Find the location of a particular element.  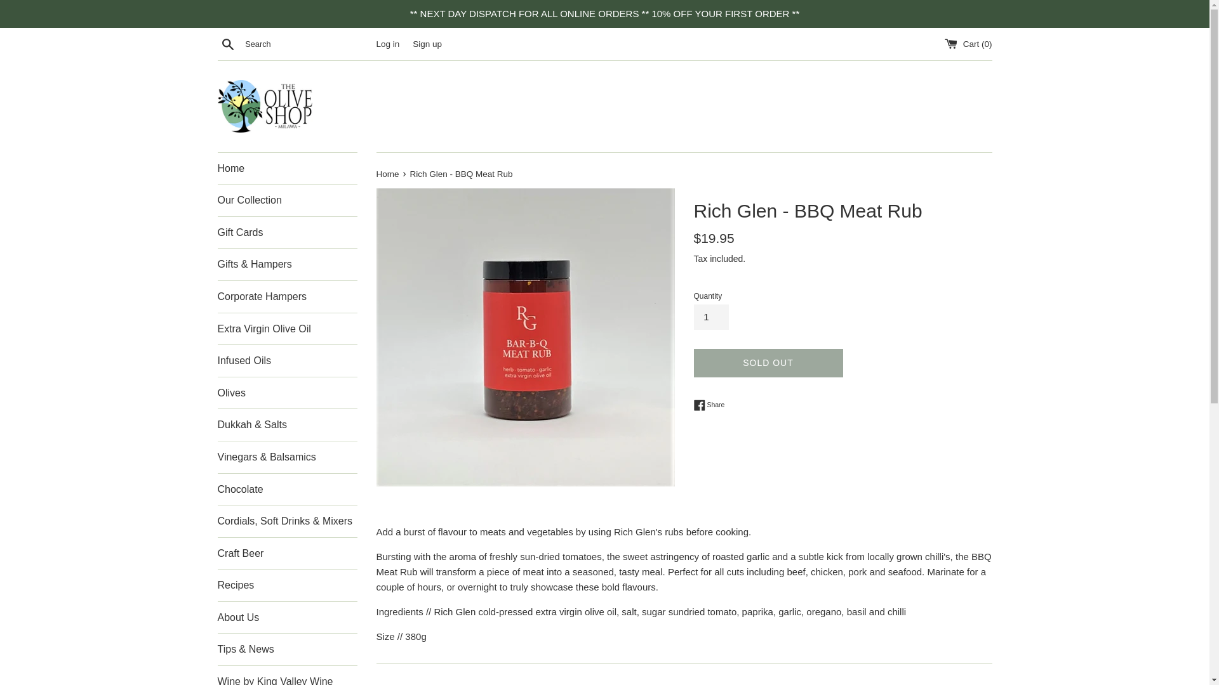

Search is located at coordinates (227, 44).